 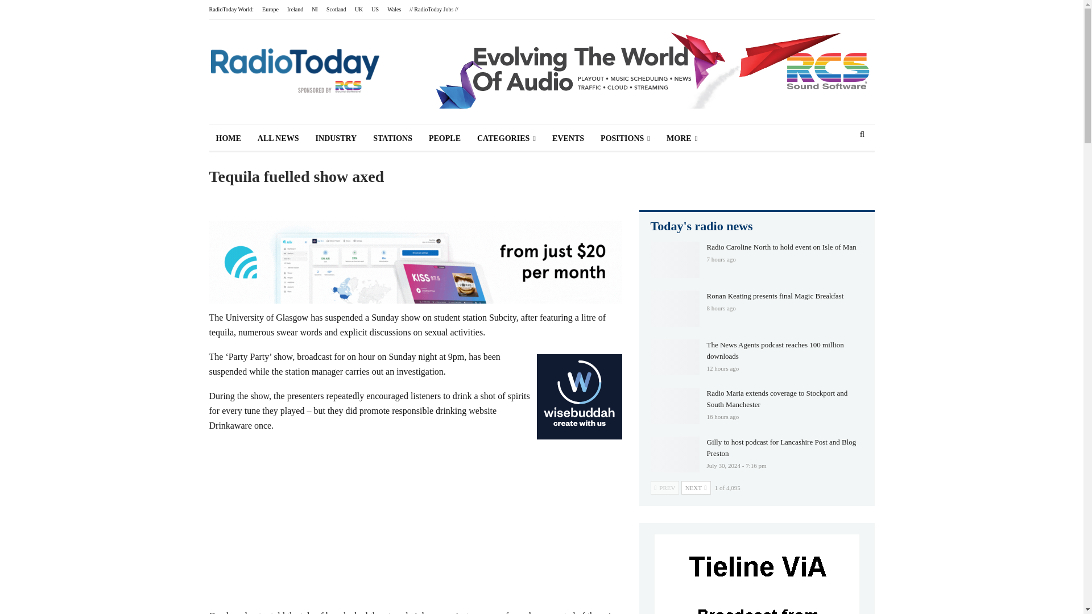 I want to click on HOME, so click(x=229, y=139).